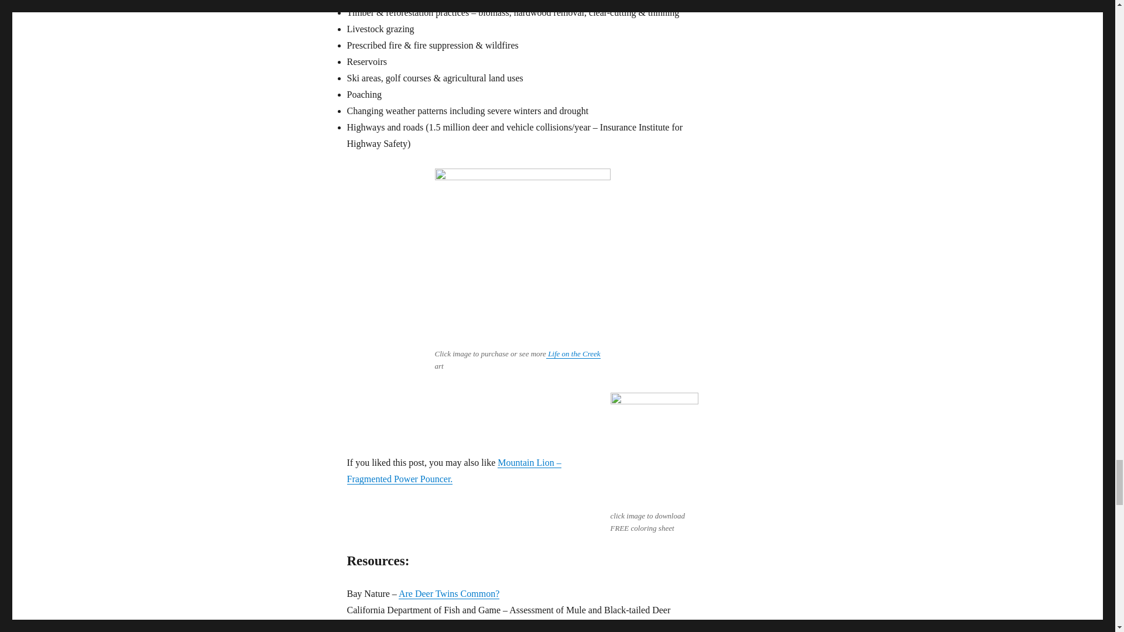  What do you see at coordinates (448, 593) in the screenshot?
I see `Are Deer Twins Common?` at bounding box center [448, 593].